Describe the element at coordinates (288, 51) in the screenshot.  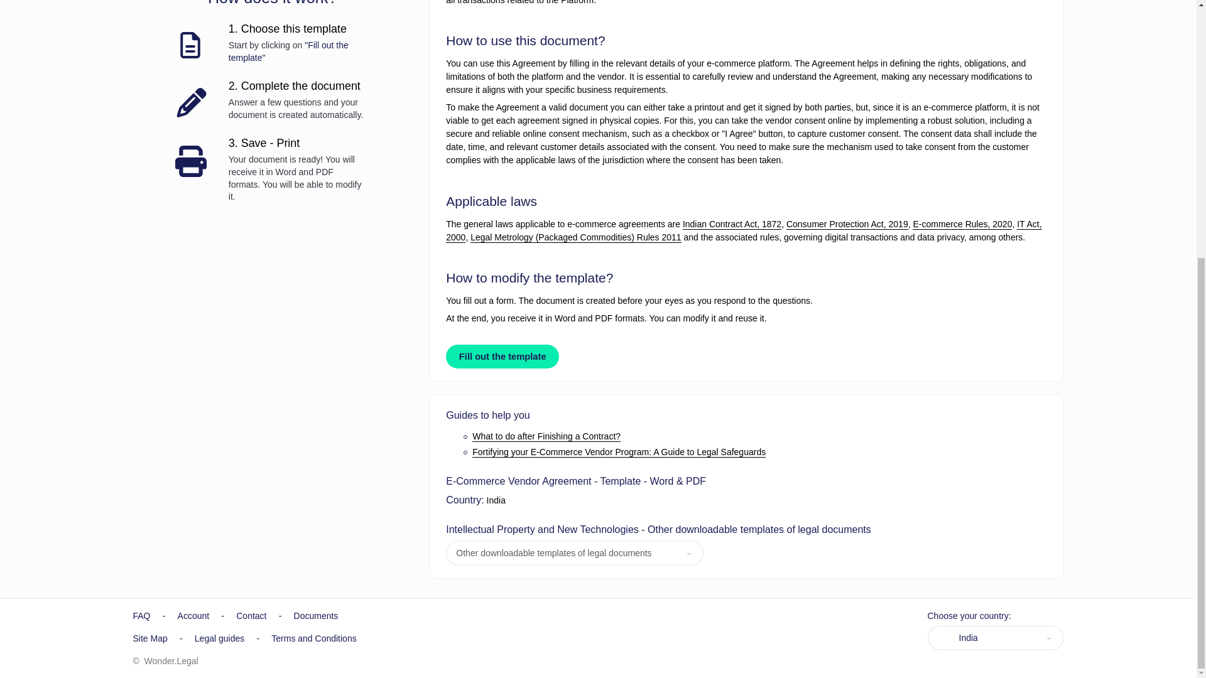
I see `"Fill out the template"` at that location.